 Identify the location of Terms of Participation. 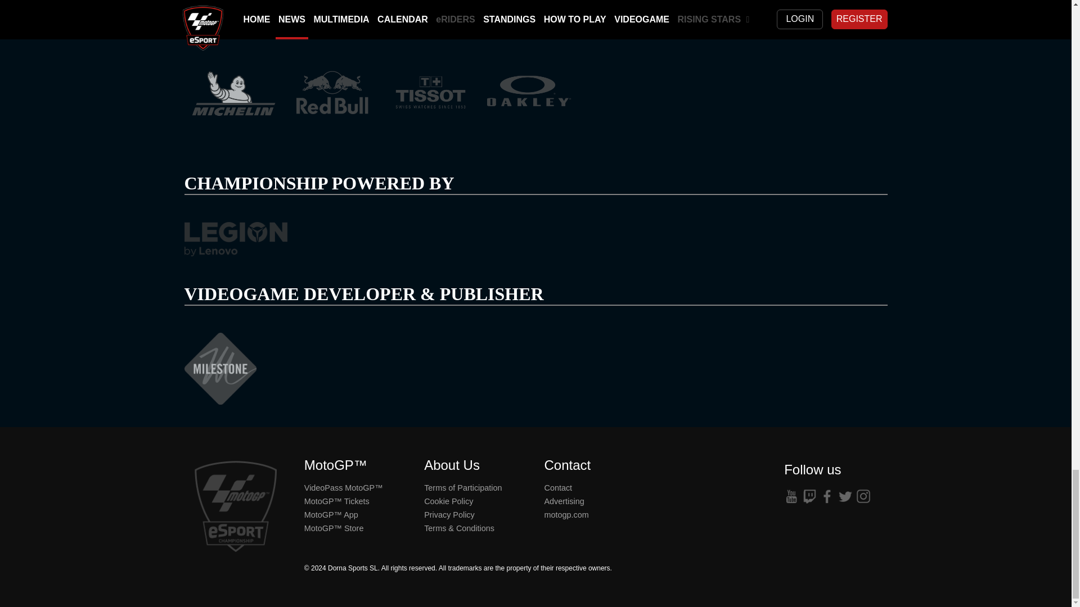
(463, 487).